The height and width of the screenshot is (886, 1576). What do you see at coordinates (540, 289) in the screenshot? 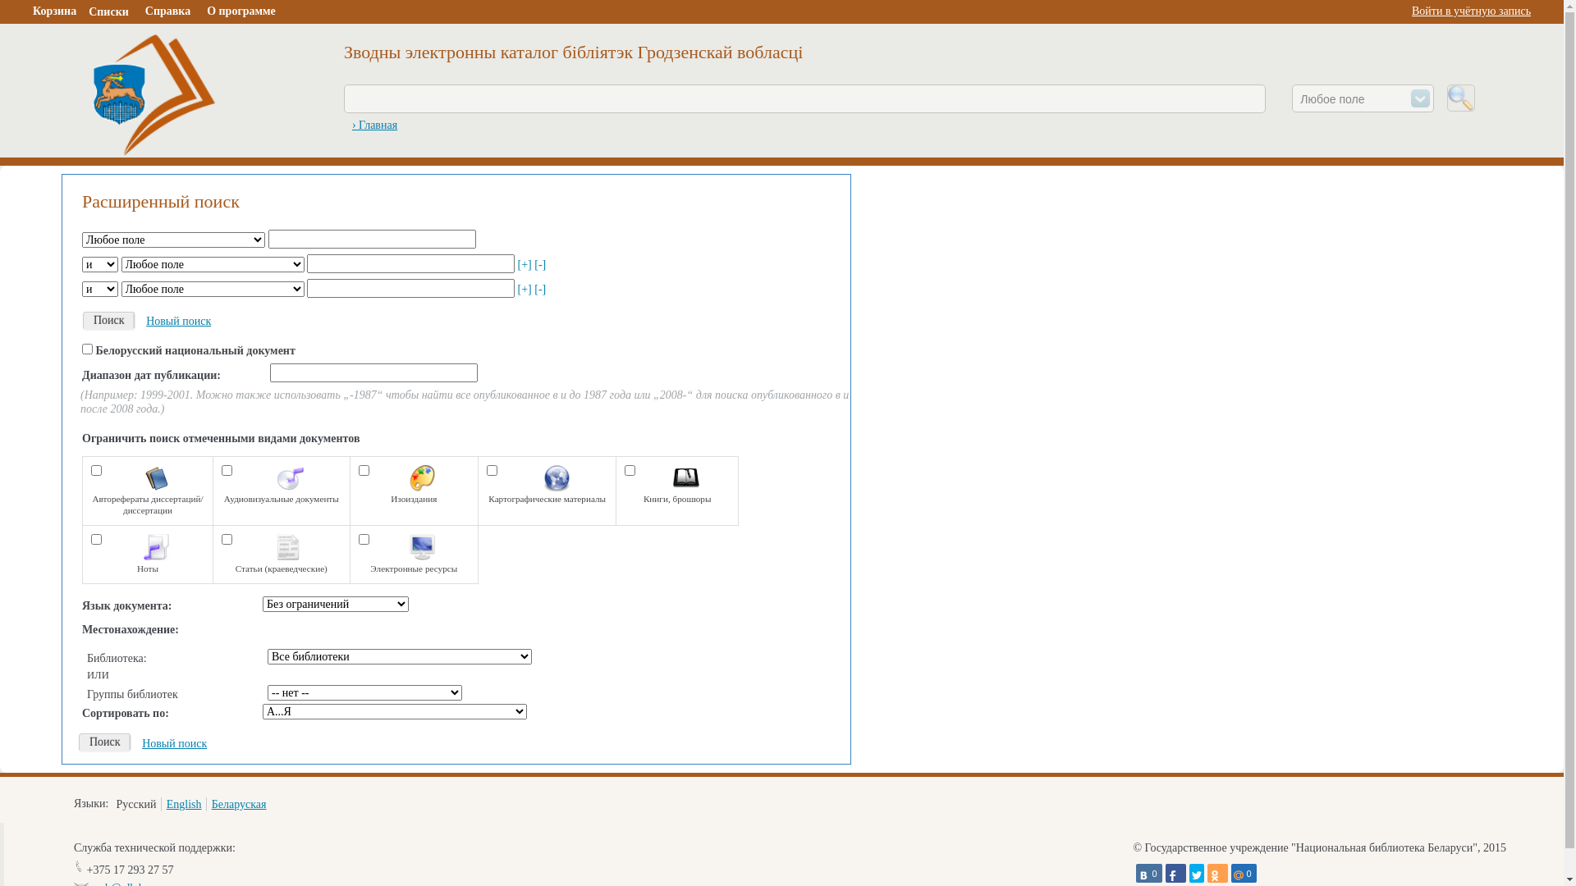
I see `[-]` at bounding box center [540, 289].